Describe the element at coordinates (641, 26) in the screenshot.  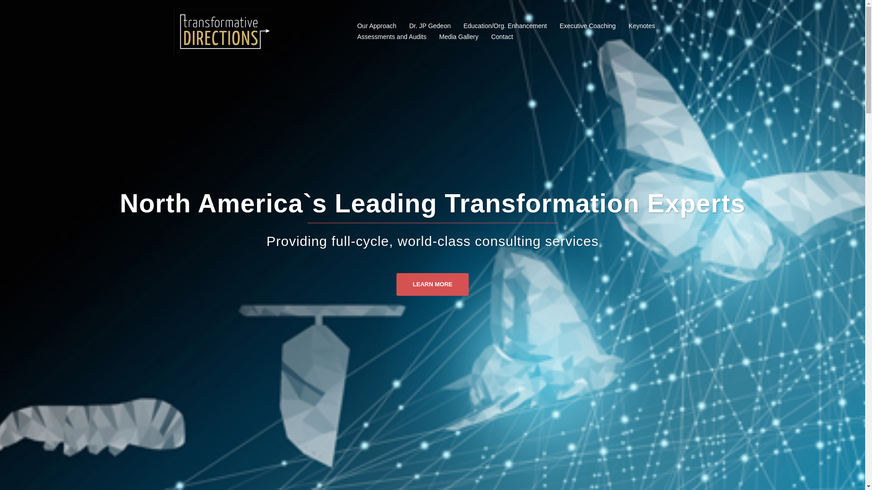
I see `Keynotes` at that location.